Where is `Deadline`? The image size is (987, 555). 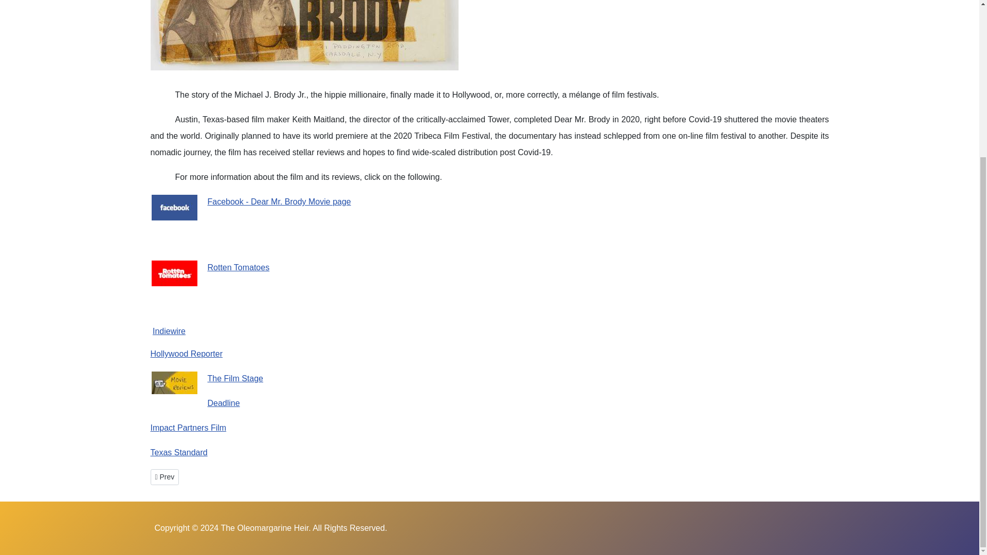 Deadline is located at coordinates (178, 452).